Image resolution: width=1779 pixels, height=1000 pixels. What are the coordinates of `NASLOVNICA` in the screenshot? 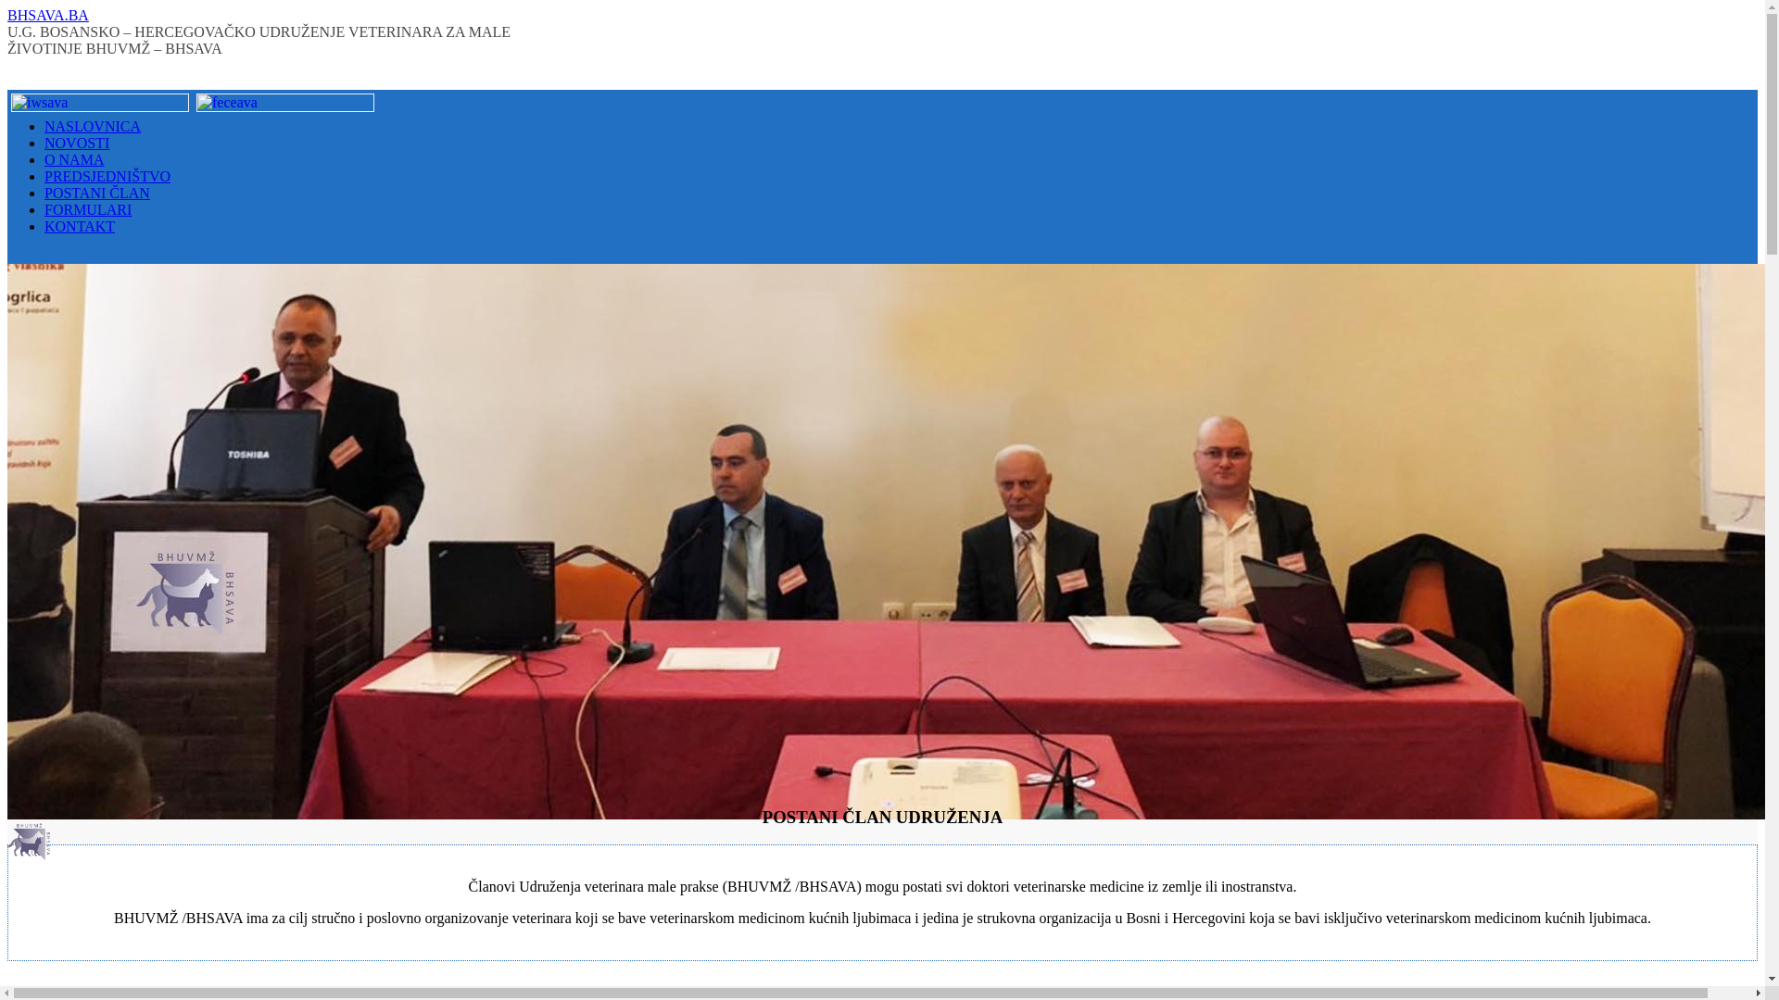 It's located at (93, 126).